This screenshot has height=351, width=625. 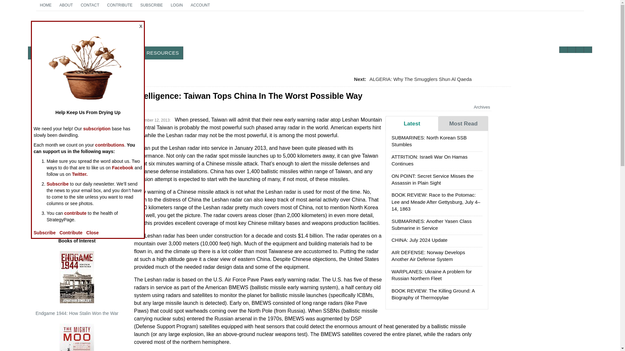 What do you see at coordinates (129, 53) in the screenshot?
I see `PHOTOS` at bounding box center [129, 53].